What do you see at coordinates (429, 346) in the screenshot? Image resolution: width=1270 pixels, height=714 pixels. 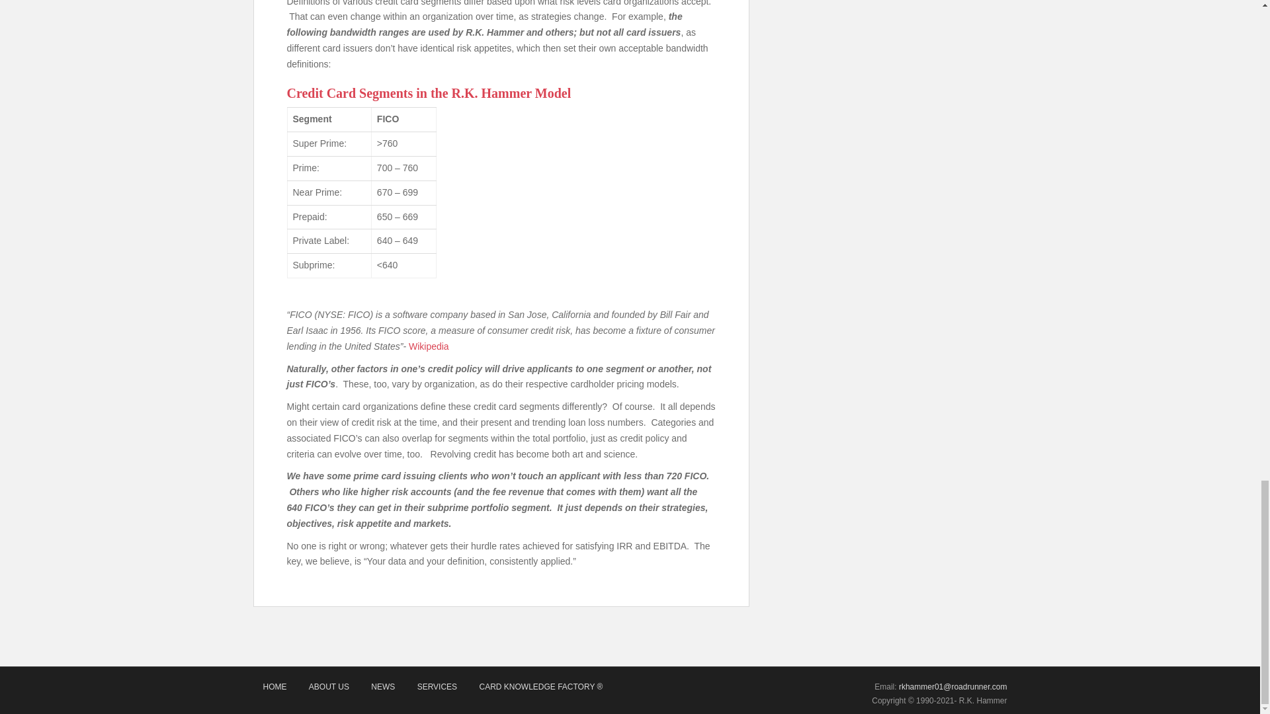 I see `Wikipedia` at bounding box center [429, 346].